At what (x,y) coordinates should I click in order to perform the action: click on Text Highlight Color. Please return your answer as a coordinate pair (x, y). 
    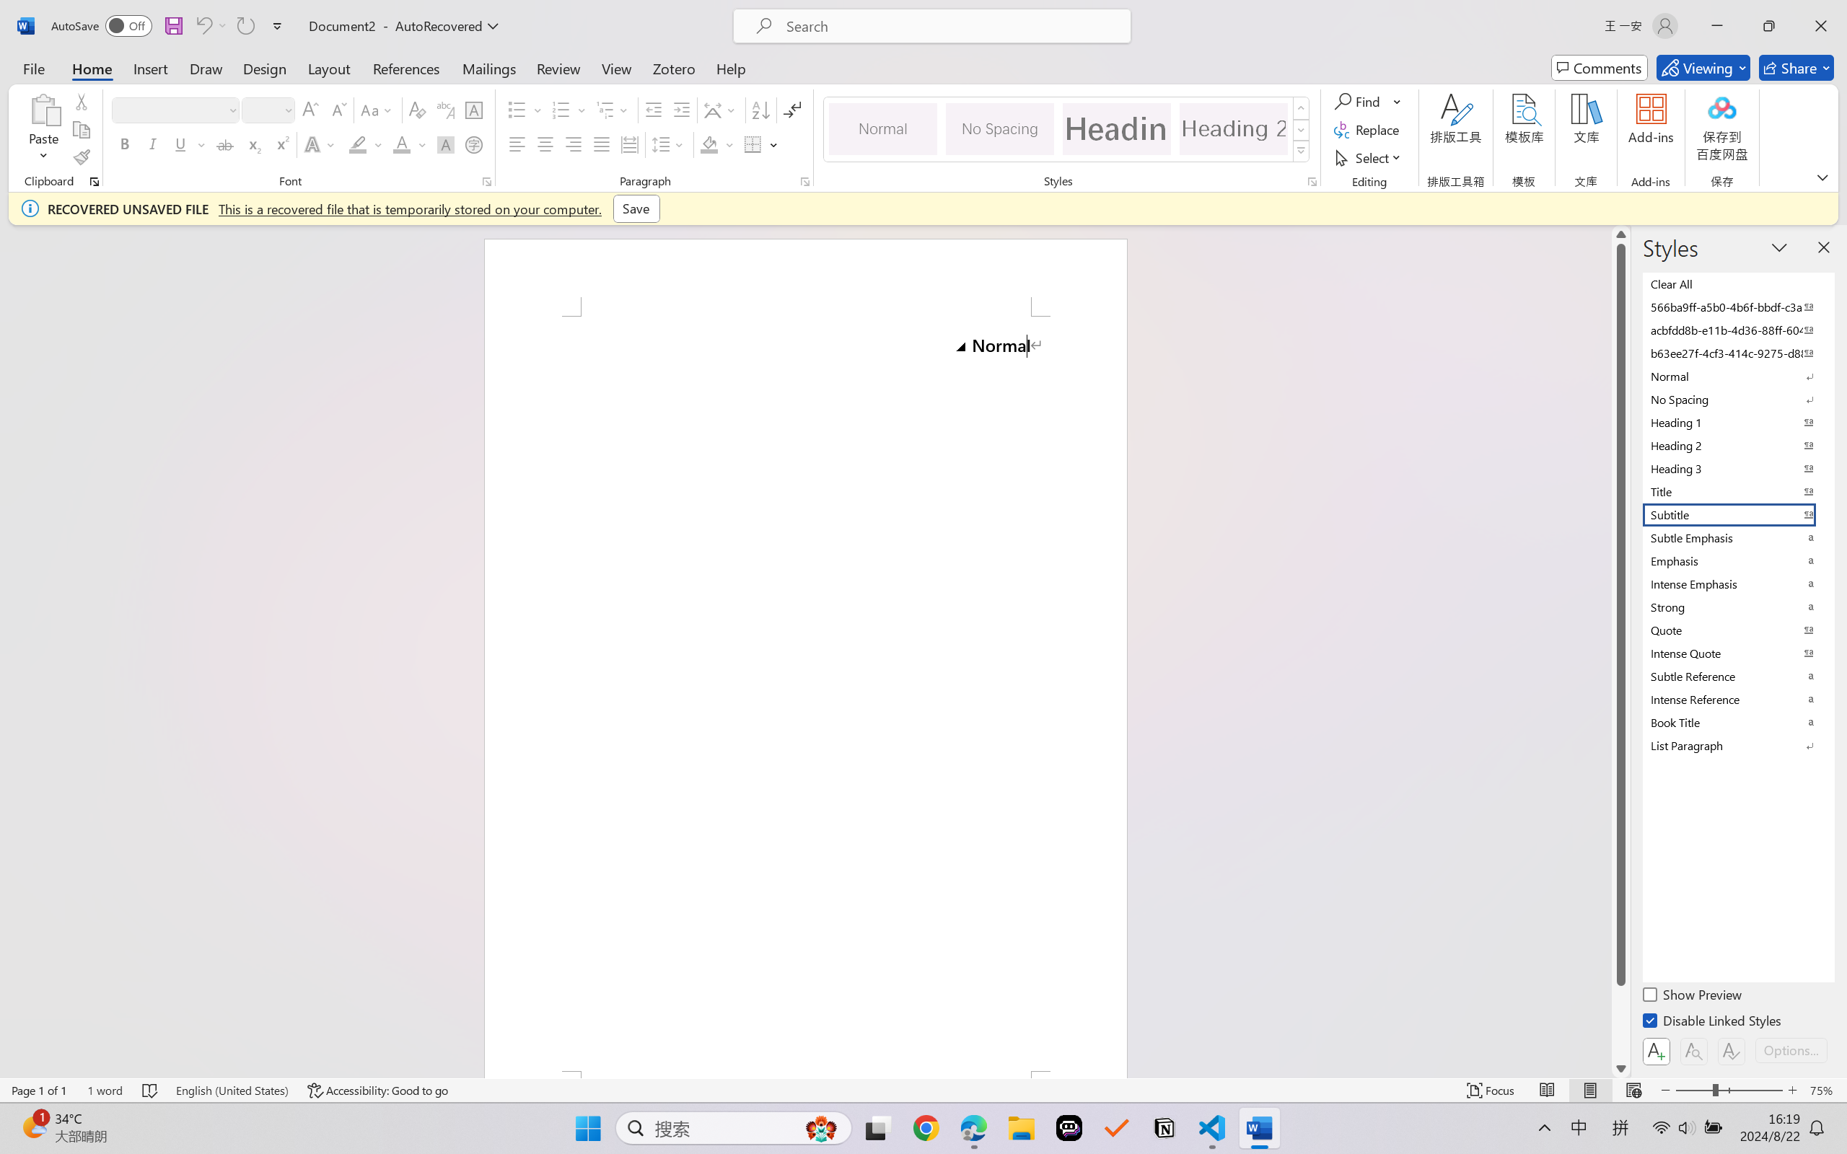
    Looking at the image, I should click on (365, 144).